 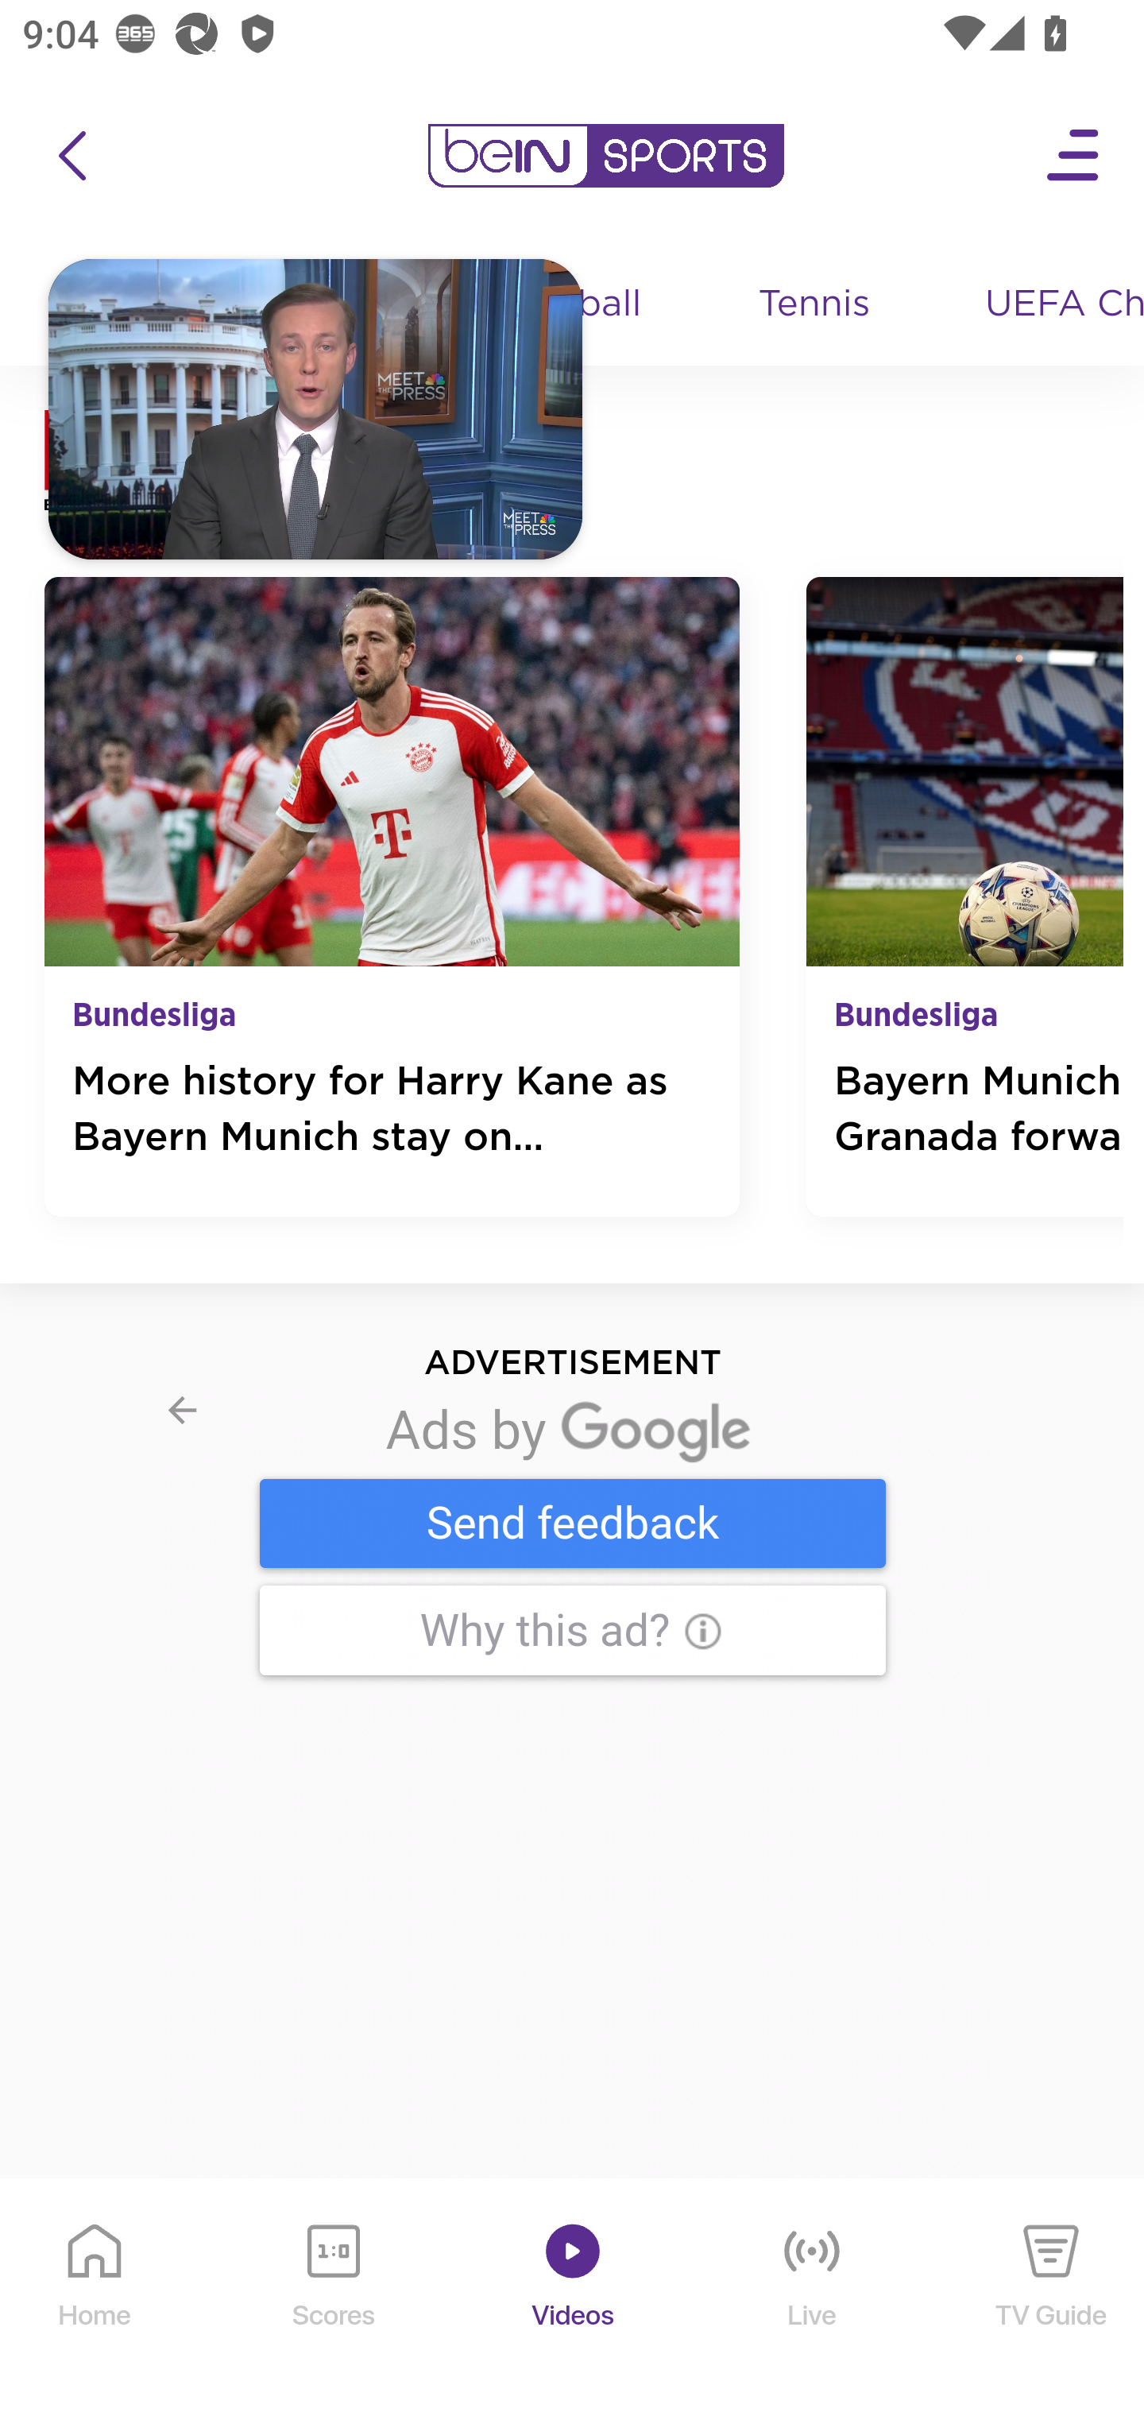 What do you see at coordinates (1052, 2298) in the screenshot?
I see `TV Guide TV Guide Icon TV Guide` at bounding box center [1052, 2298].